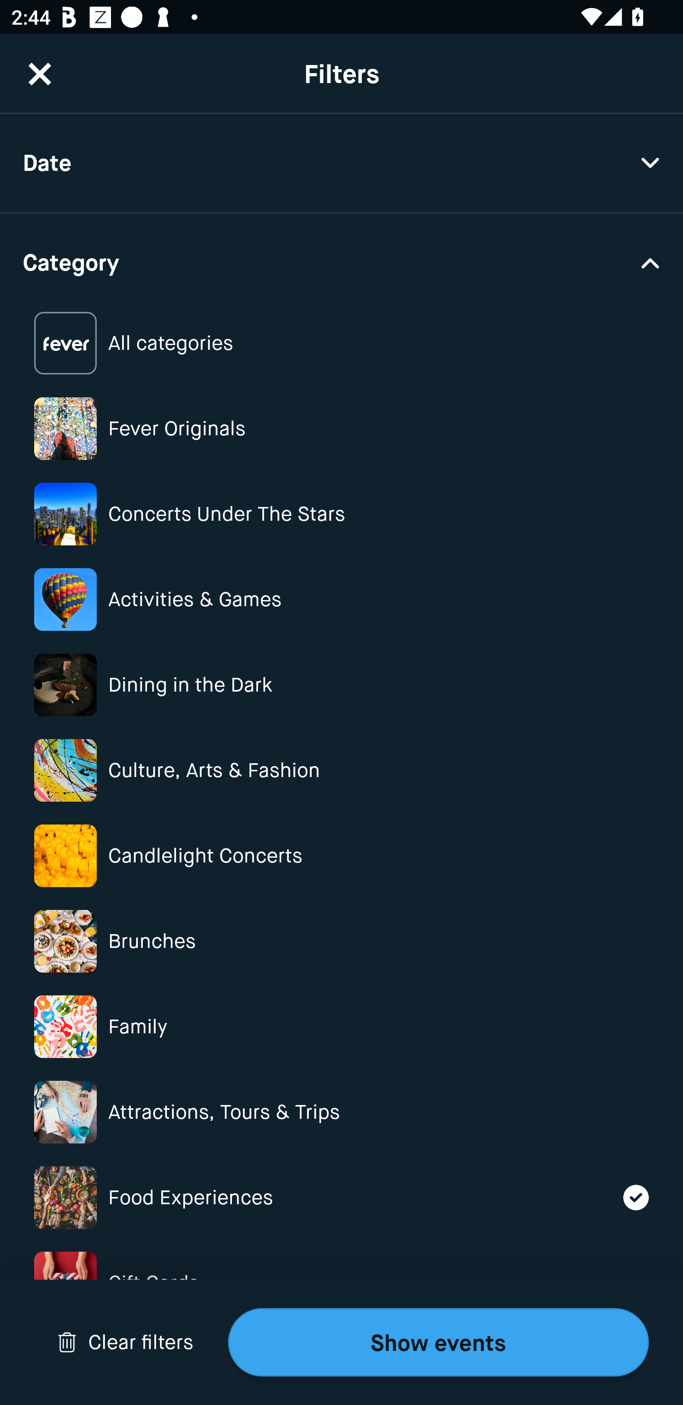  I want to click on Drop Down Arrow Clear filters, so click(125, 1342).